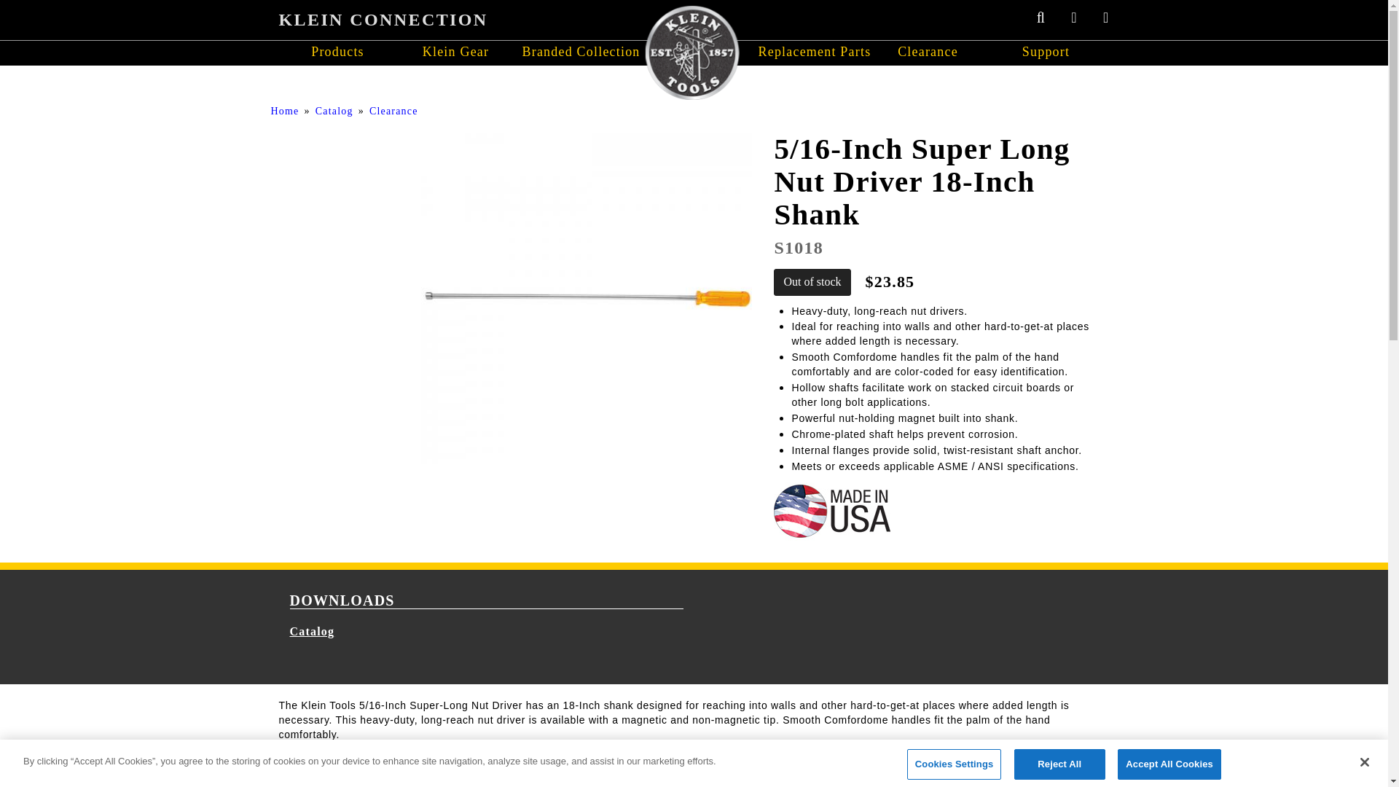  I want to click on click to return to home page, so click(383, 19).